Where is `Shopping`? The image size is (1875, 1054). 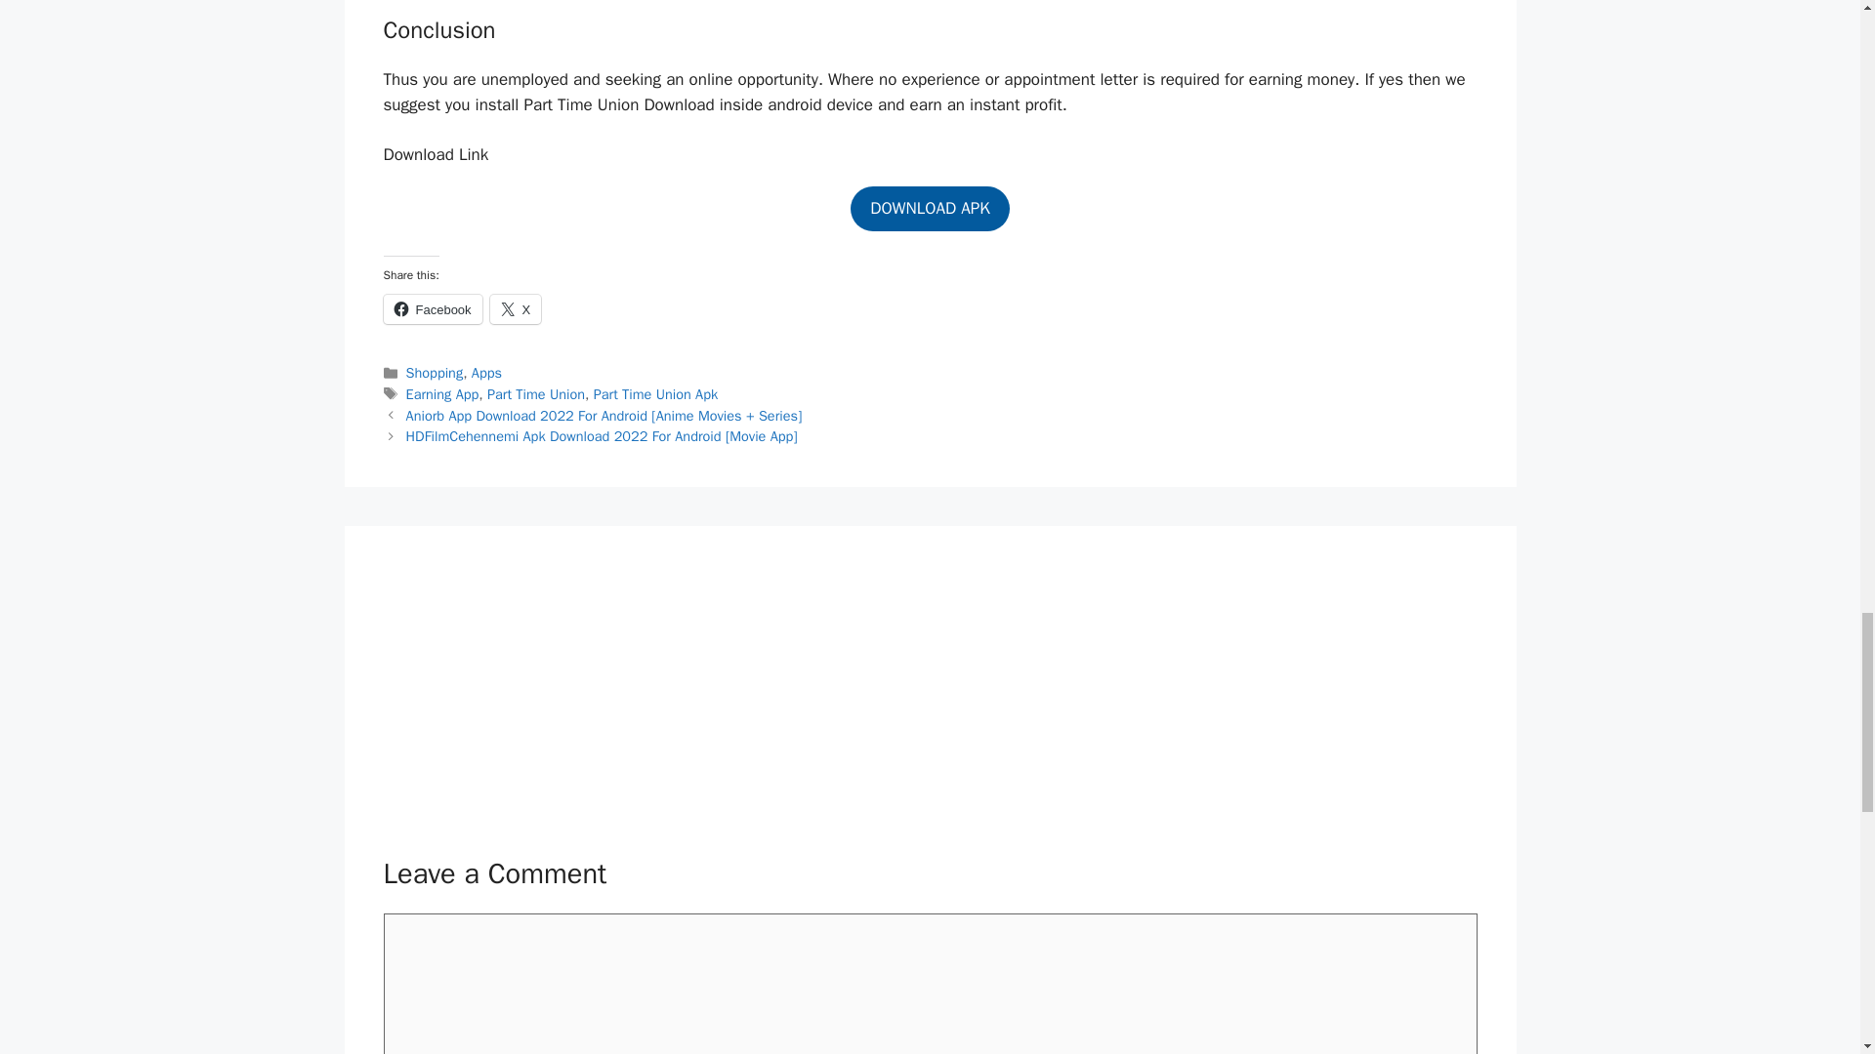 Shopping is located at coordinates (435, 372).